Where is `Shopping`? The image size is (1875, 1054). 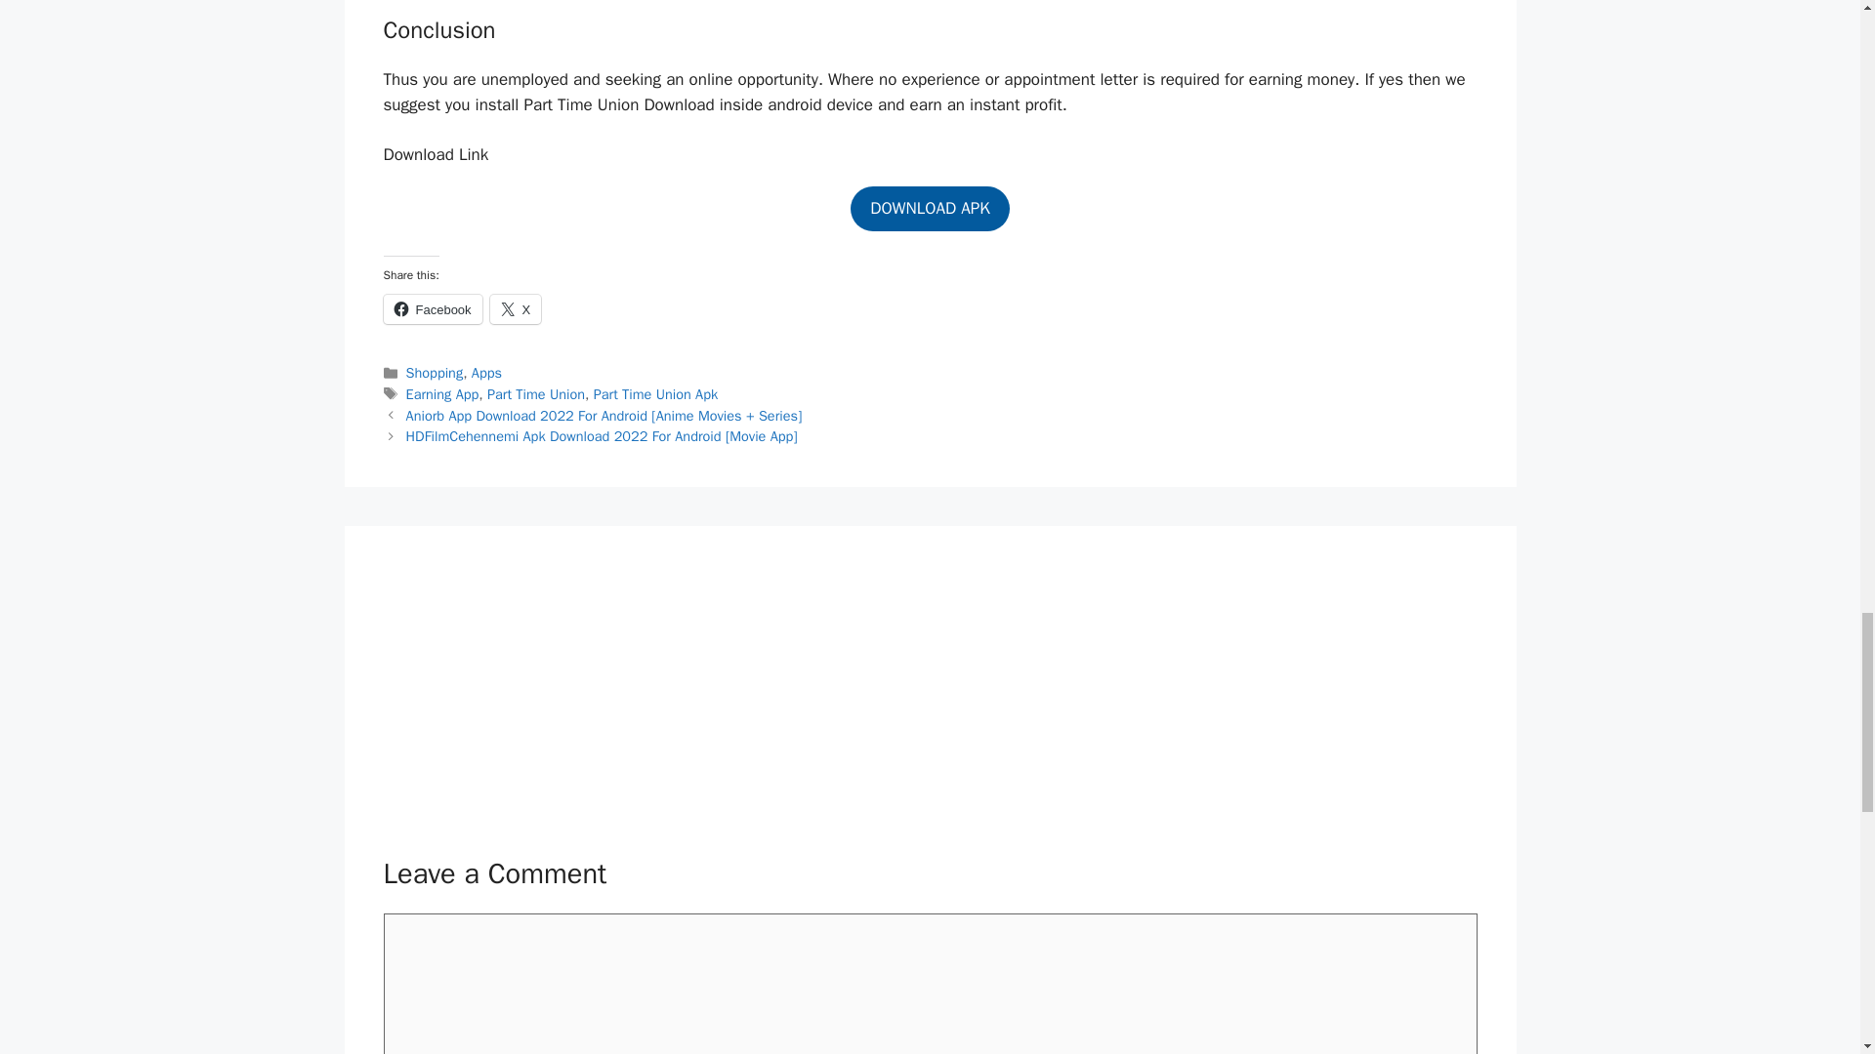 Shopping is located at coordinates (435, 372).